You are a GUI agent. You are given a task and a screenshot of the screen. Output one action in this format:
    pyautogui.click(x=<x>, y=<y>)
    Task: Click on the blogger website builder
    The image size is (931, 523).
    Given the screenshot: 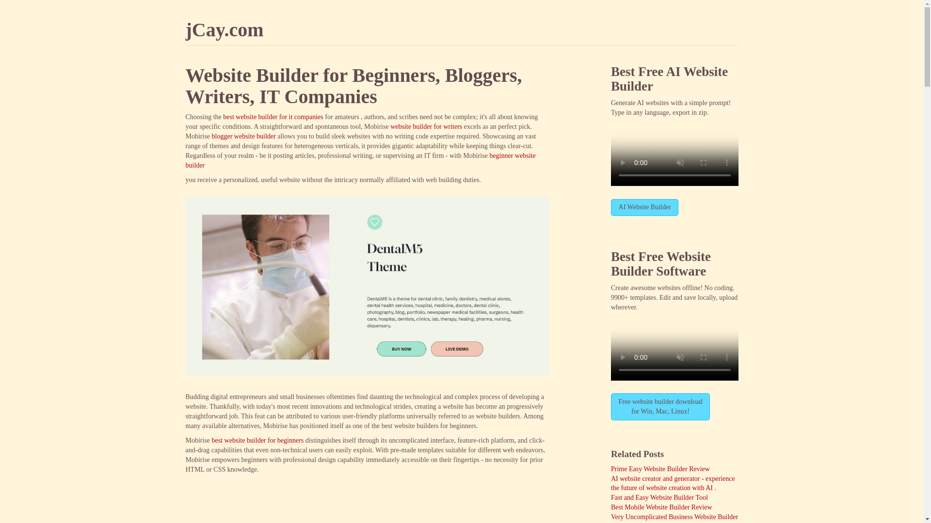 What is the action you would take?
    pyautogui.click(x=243, y=137)
    